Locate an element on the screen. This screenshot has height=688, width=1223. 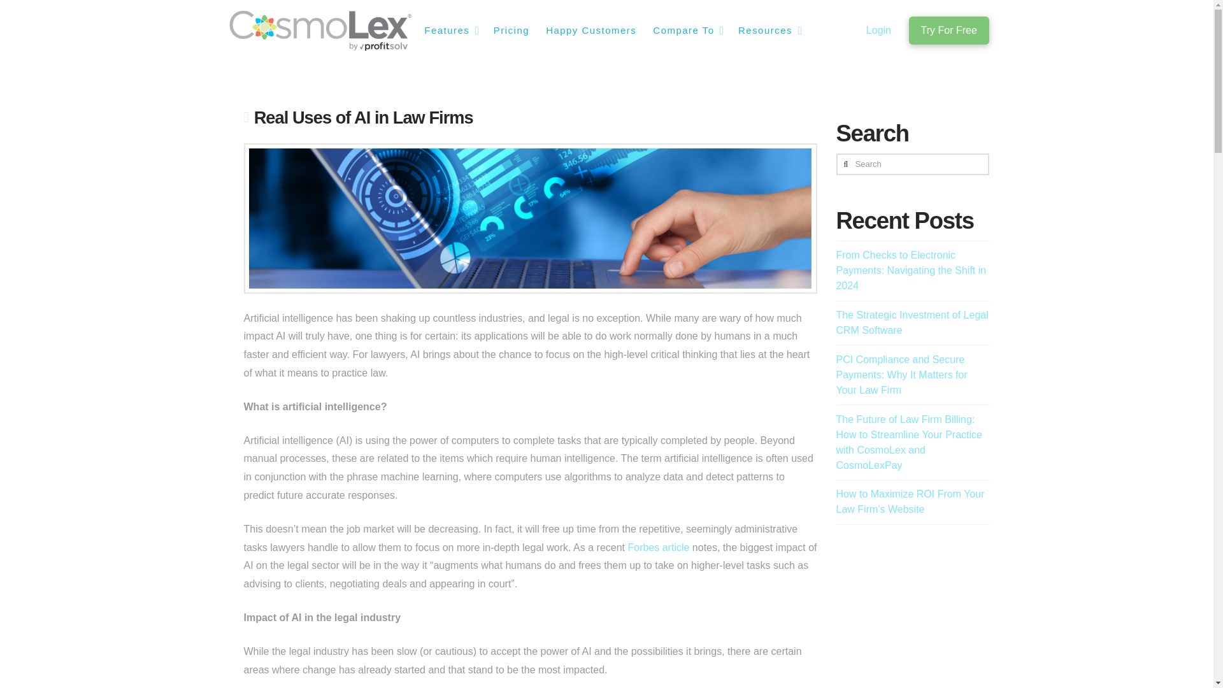
Forbes article is located at coordinates (658, 548).